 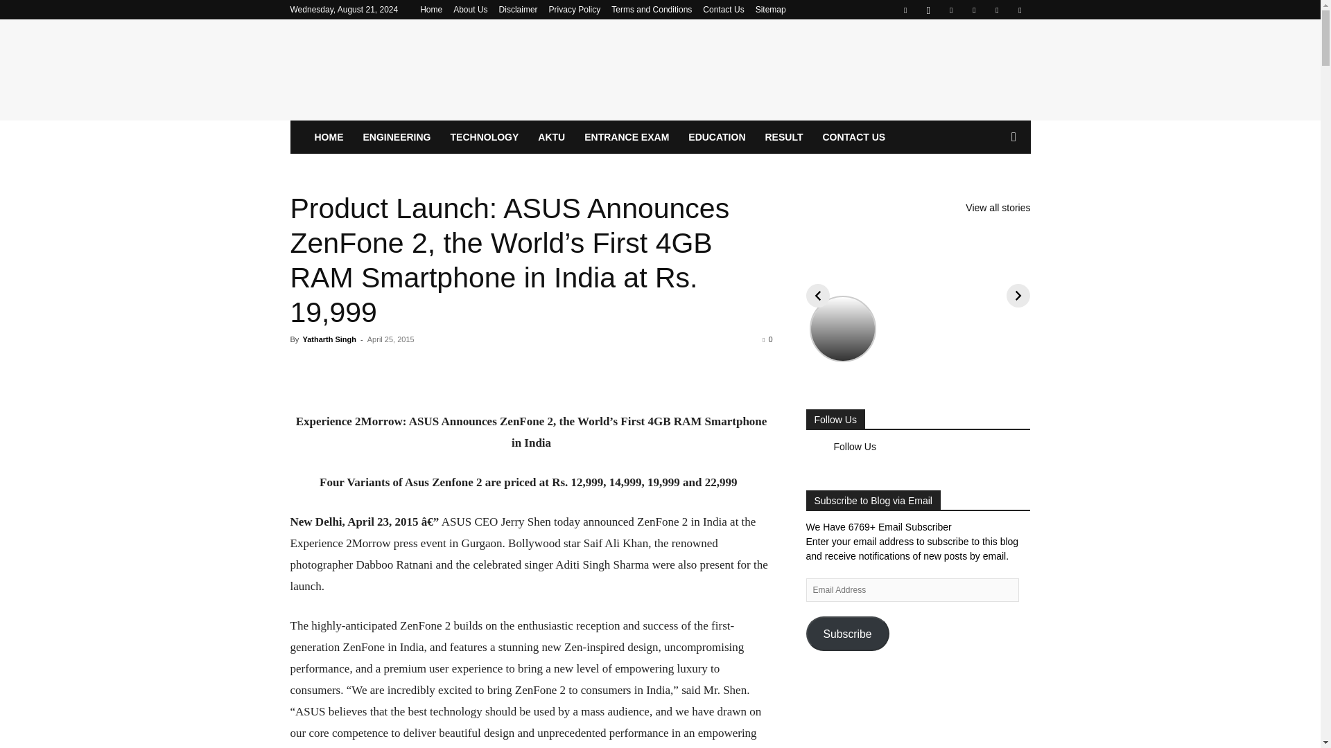 What do you see at coordinates (905, 10) in the screenshot?
I see `Facebook` at bounding box center [905, 10].